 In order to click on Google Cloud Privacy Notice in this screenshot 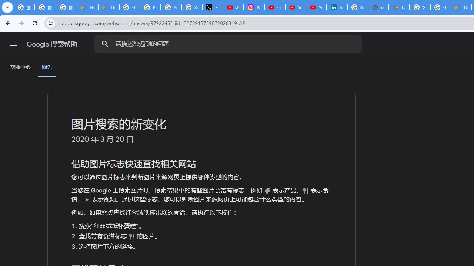, I will do `click(109, 7)`.